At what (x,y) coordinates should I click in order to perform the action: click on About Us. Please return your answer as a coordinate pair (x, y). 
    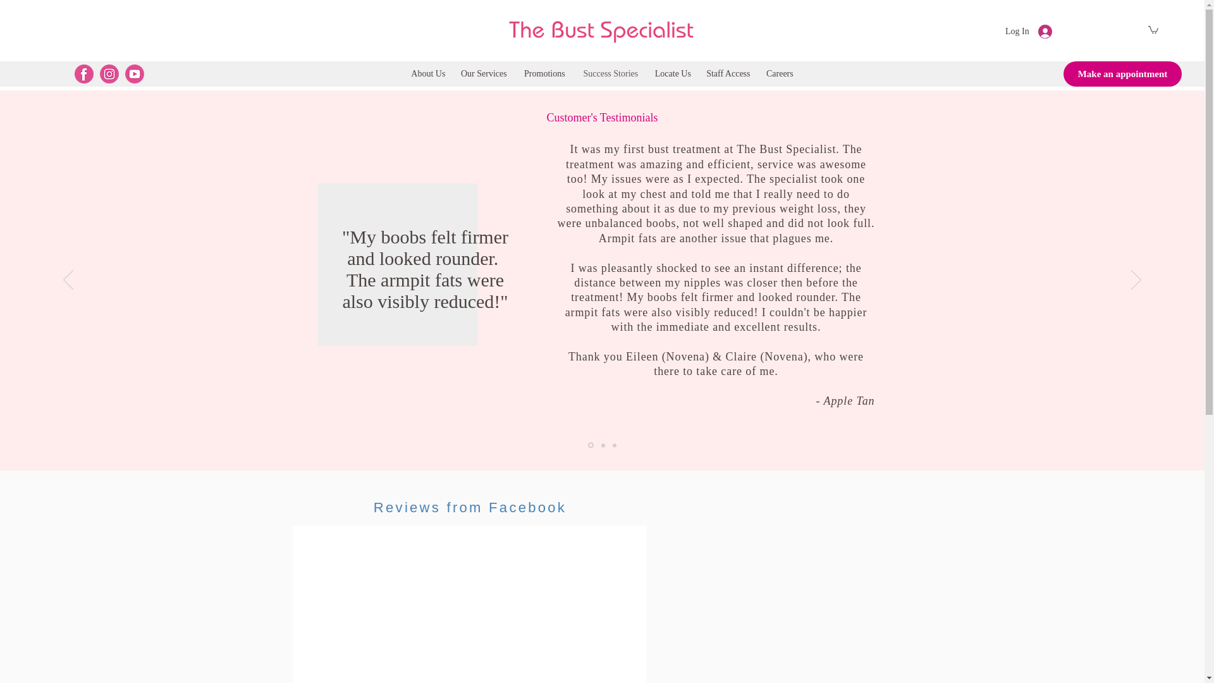
    Looking at the image, I should click on (429, 73).